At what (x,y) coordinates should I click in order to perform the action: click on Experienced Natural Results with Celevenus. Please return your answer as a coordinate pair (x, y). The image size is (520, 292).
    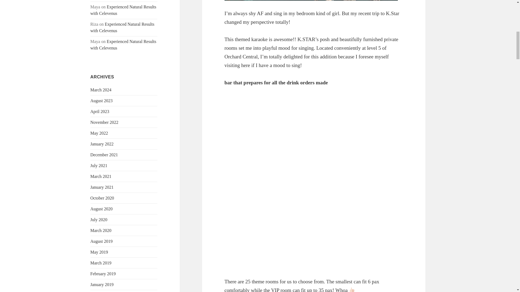
    Looking at the image, I should click on (123, 44).